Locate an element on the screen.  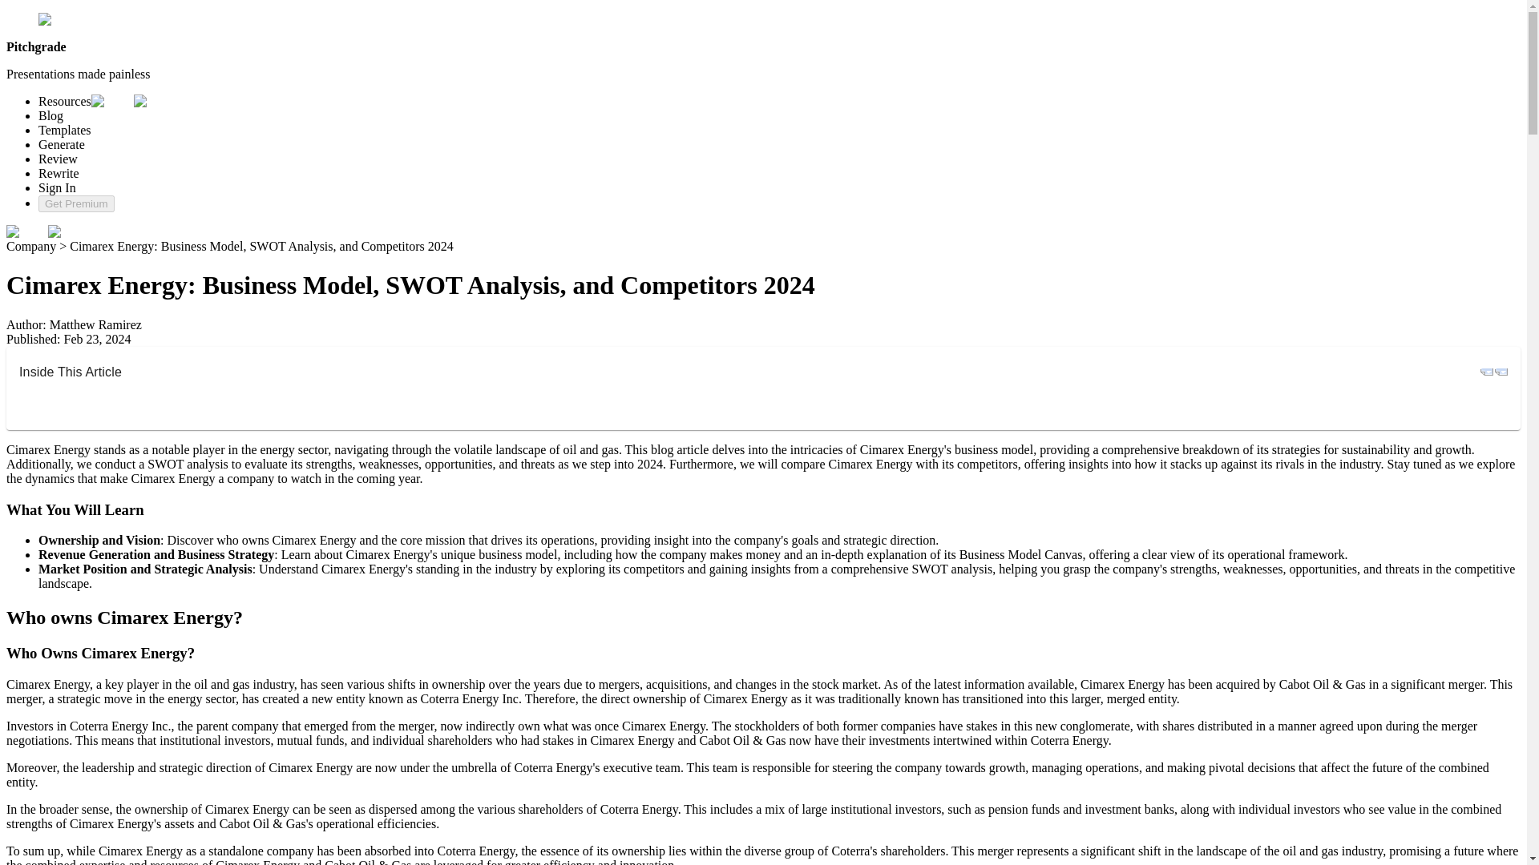
Matthew Ramirez is located at coordinates (95, 324).